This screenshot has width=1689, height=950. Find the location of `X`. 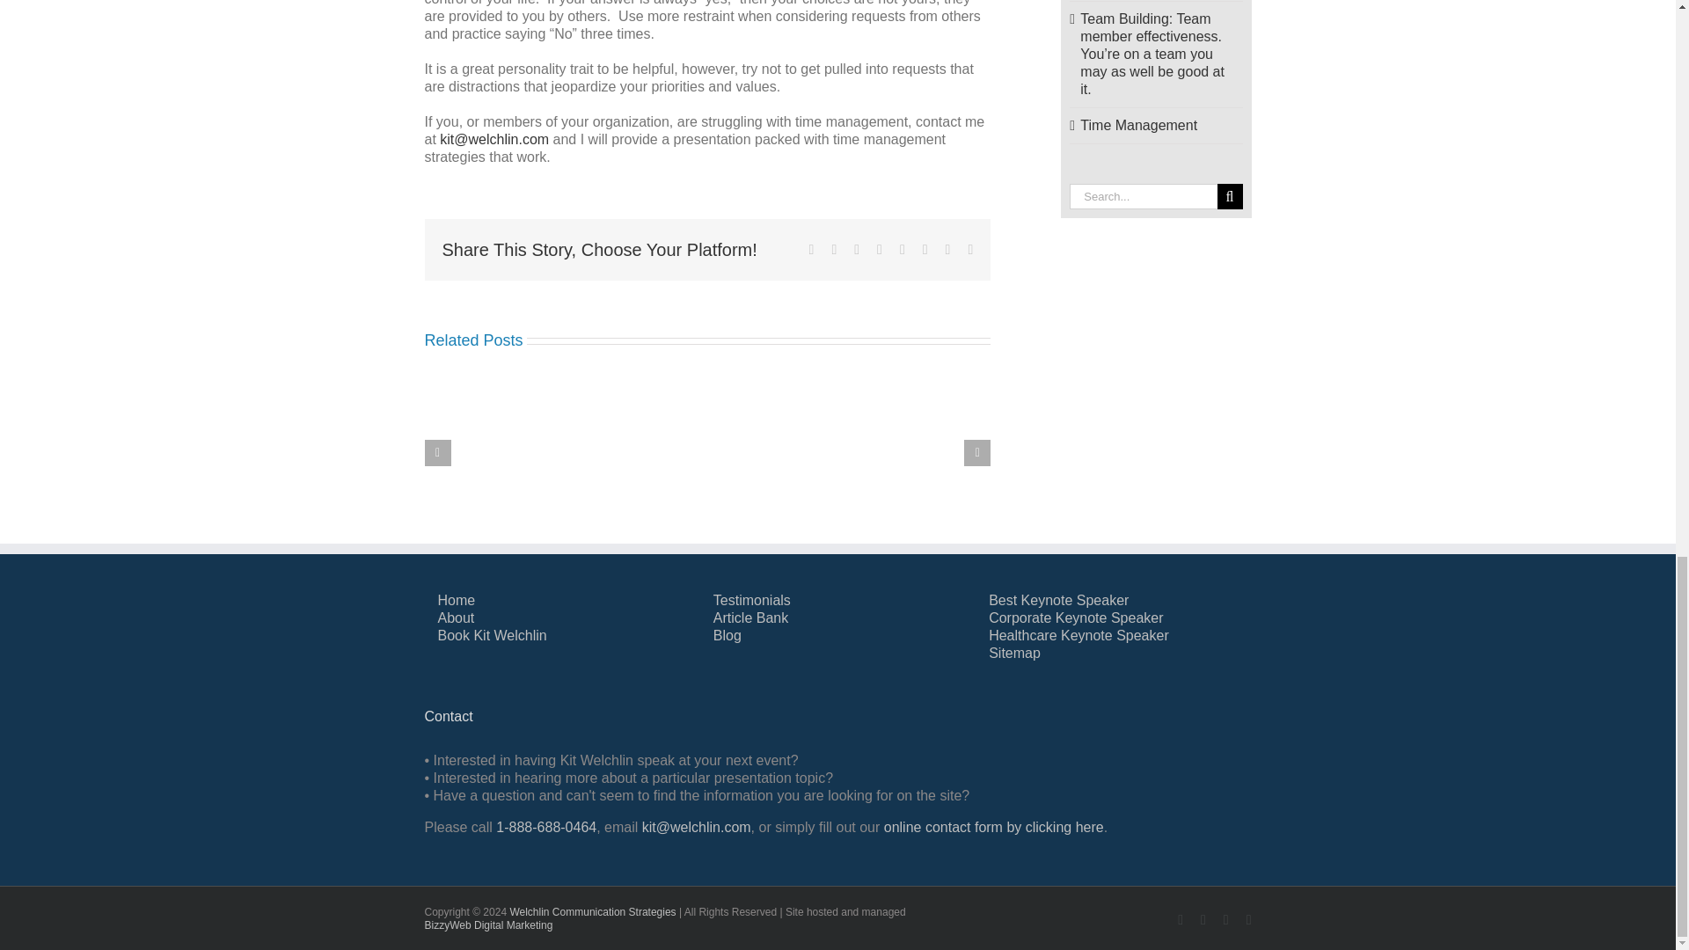

X is located at coordinates (1203, 920).